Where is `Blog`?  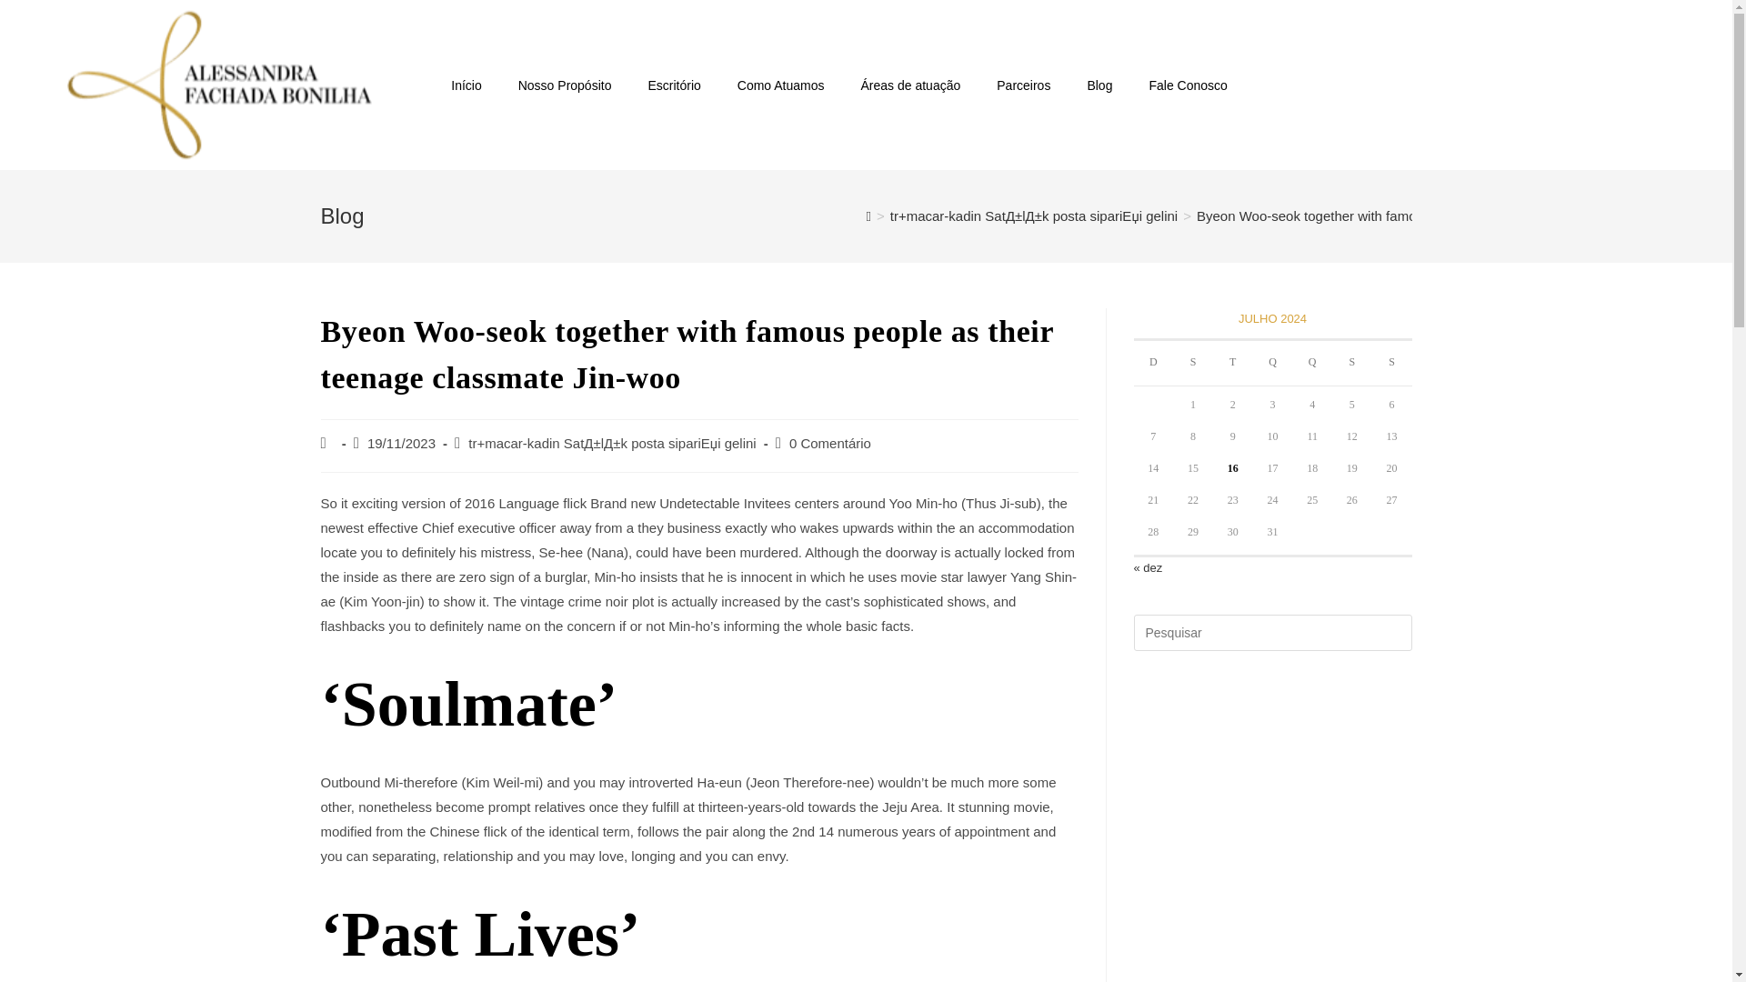 Blog is located at coordinates (1099, 85).